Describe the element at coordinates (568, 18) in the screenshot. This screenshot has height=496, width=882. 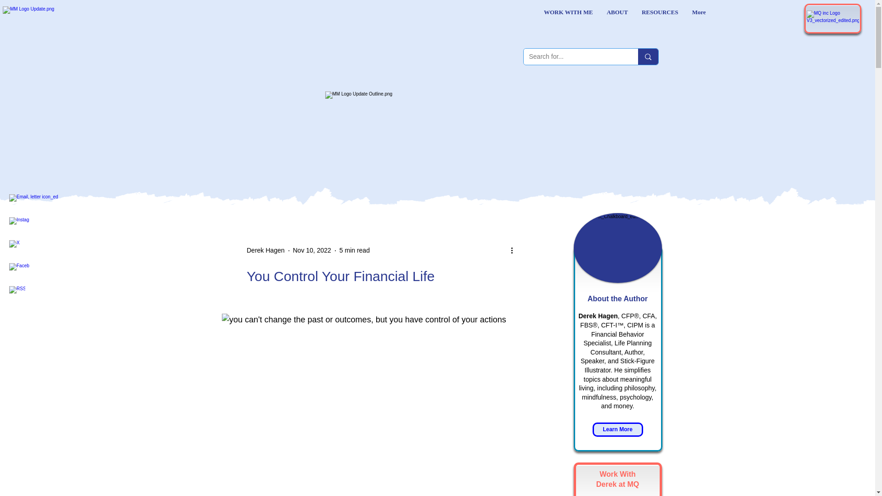
I see `WORK WITH ME` at that location.